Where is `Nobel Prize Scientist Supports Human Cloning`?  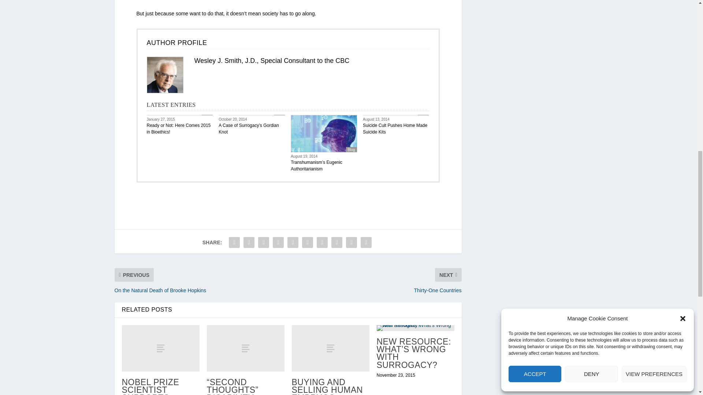 Nobel Prize Scientist Supports Human Cloning is located at coordinates (160, 348).